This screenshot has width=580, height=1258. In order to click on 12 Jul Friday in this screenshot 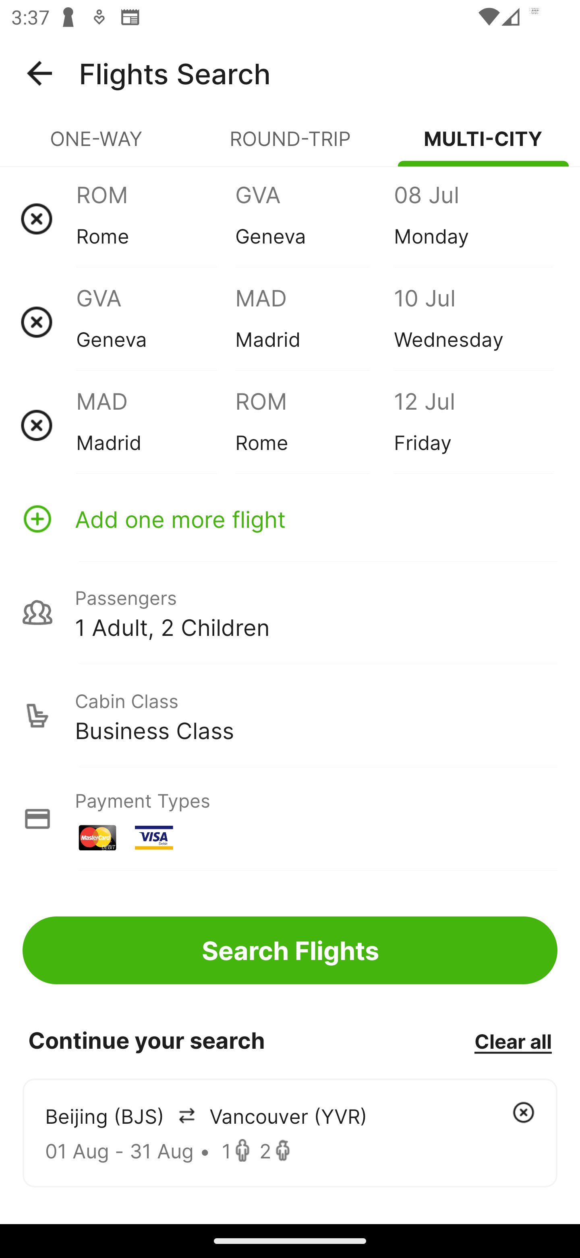, I will do `click(473, 425)`.